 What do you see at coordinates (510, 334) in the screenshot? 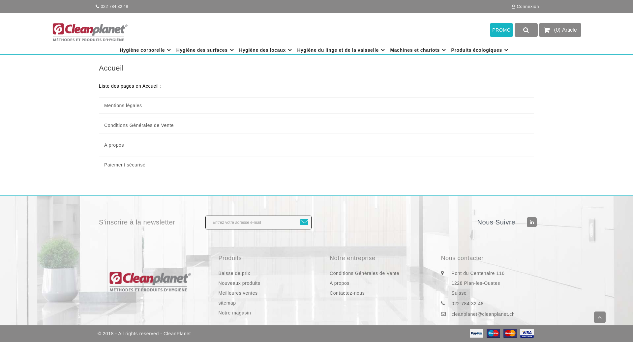
I see `Master Card` at bounding box center [510, 334].